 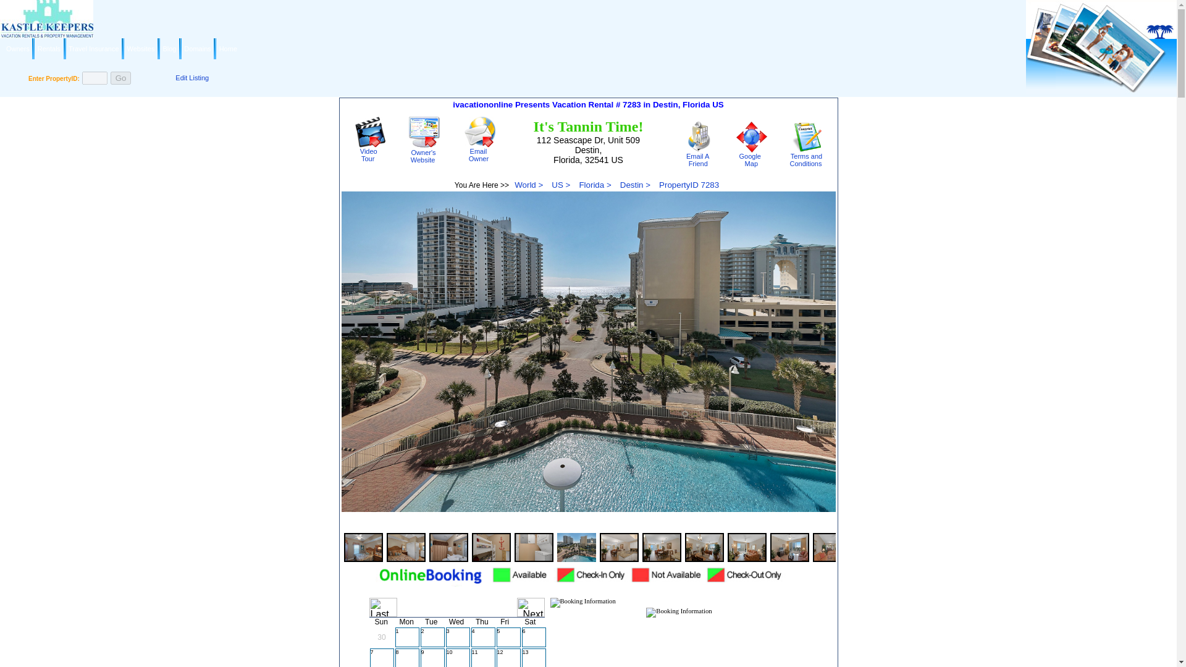 What do you see at coordinates (197, 48) in the screenshot?
I see `Domains` at bounding box center [197, 48].